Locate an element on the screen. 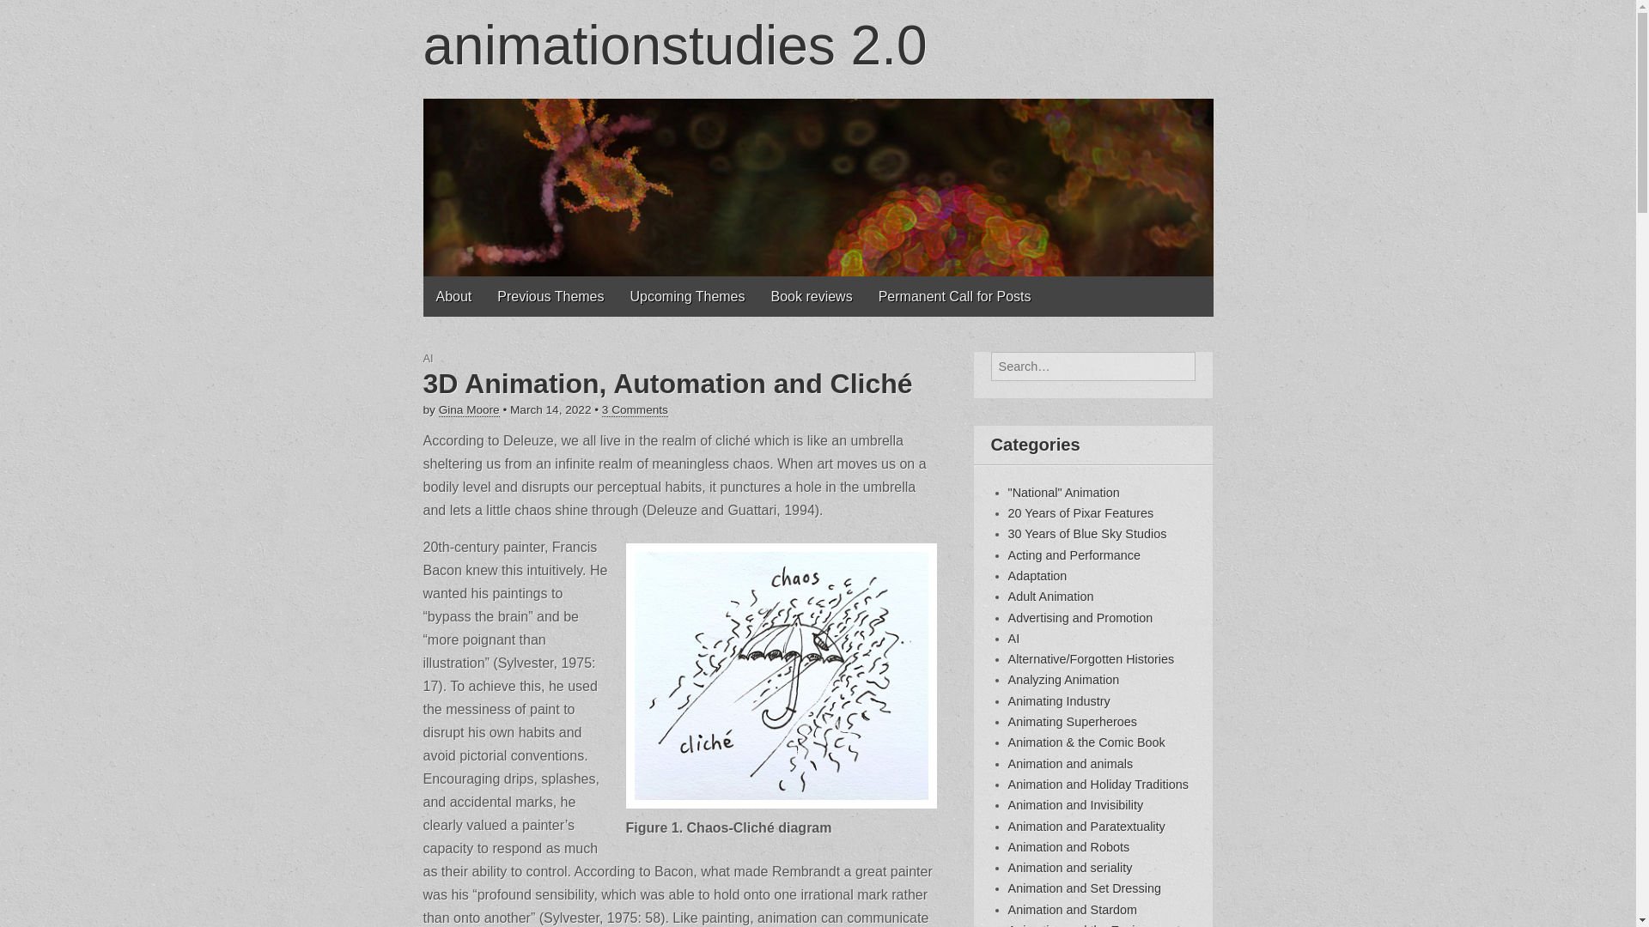  Adult Animation is located at coordinates (1051, 596).